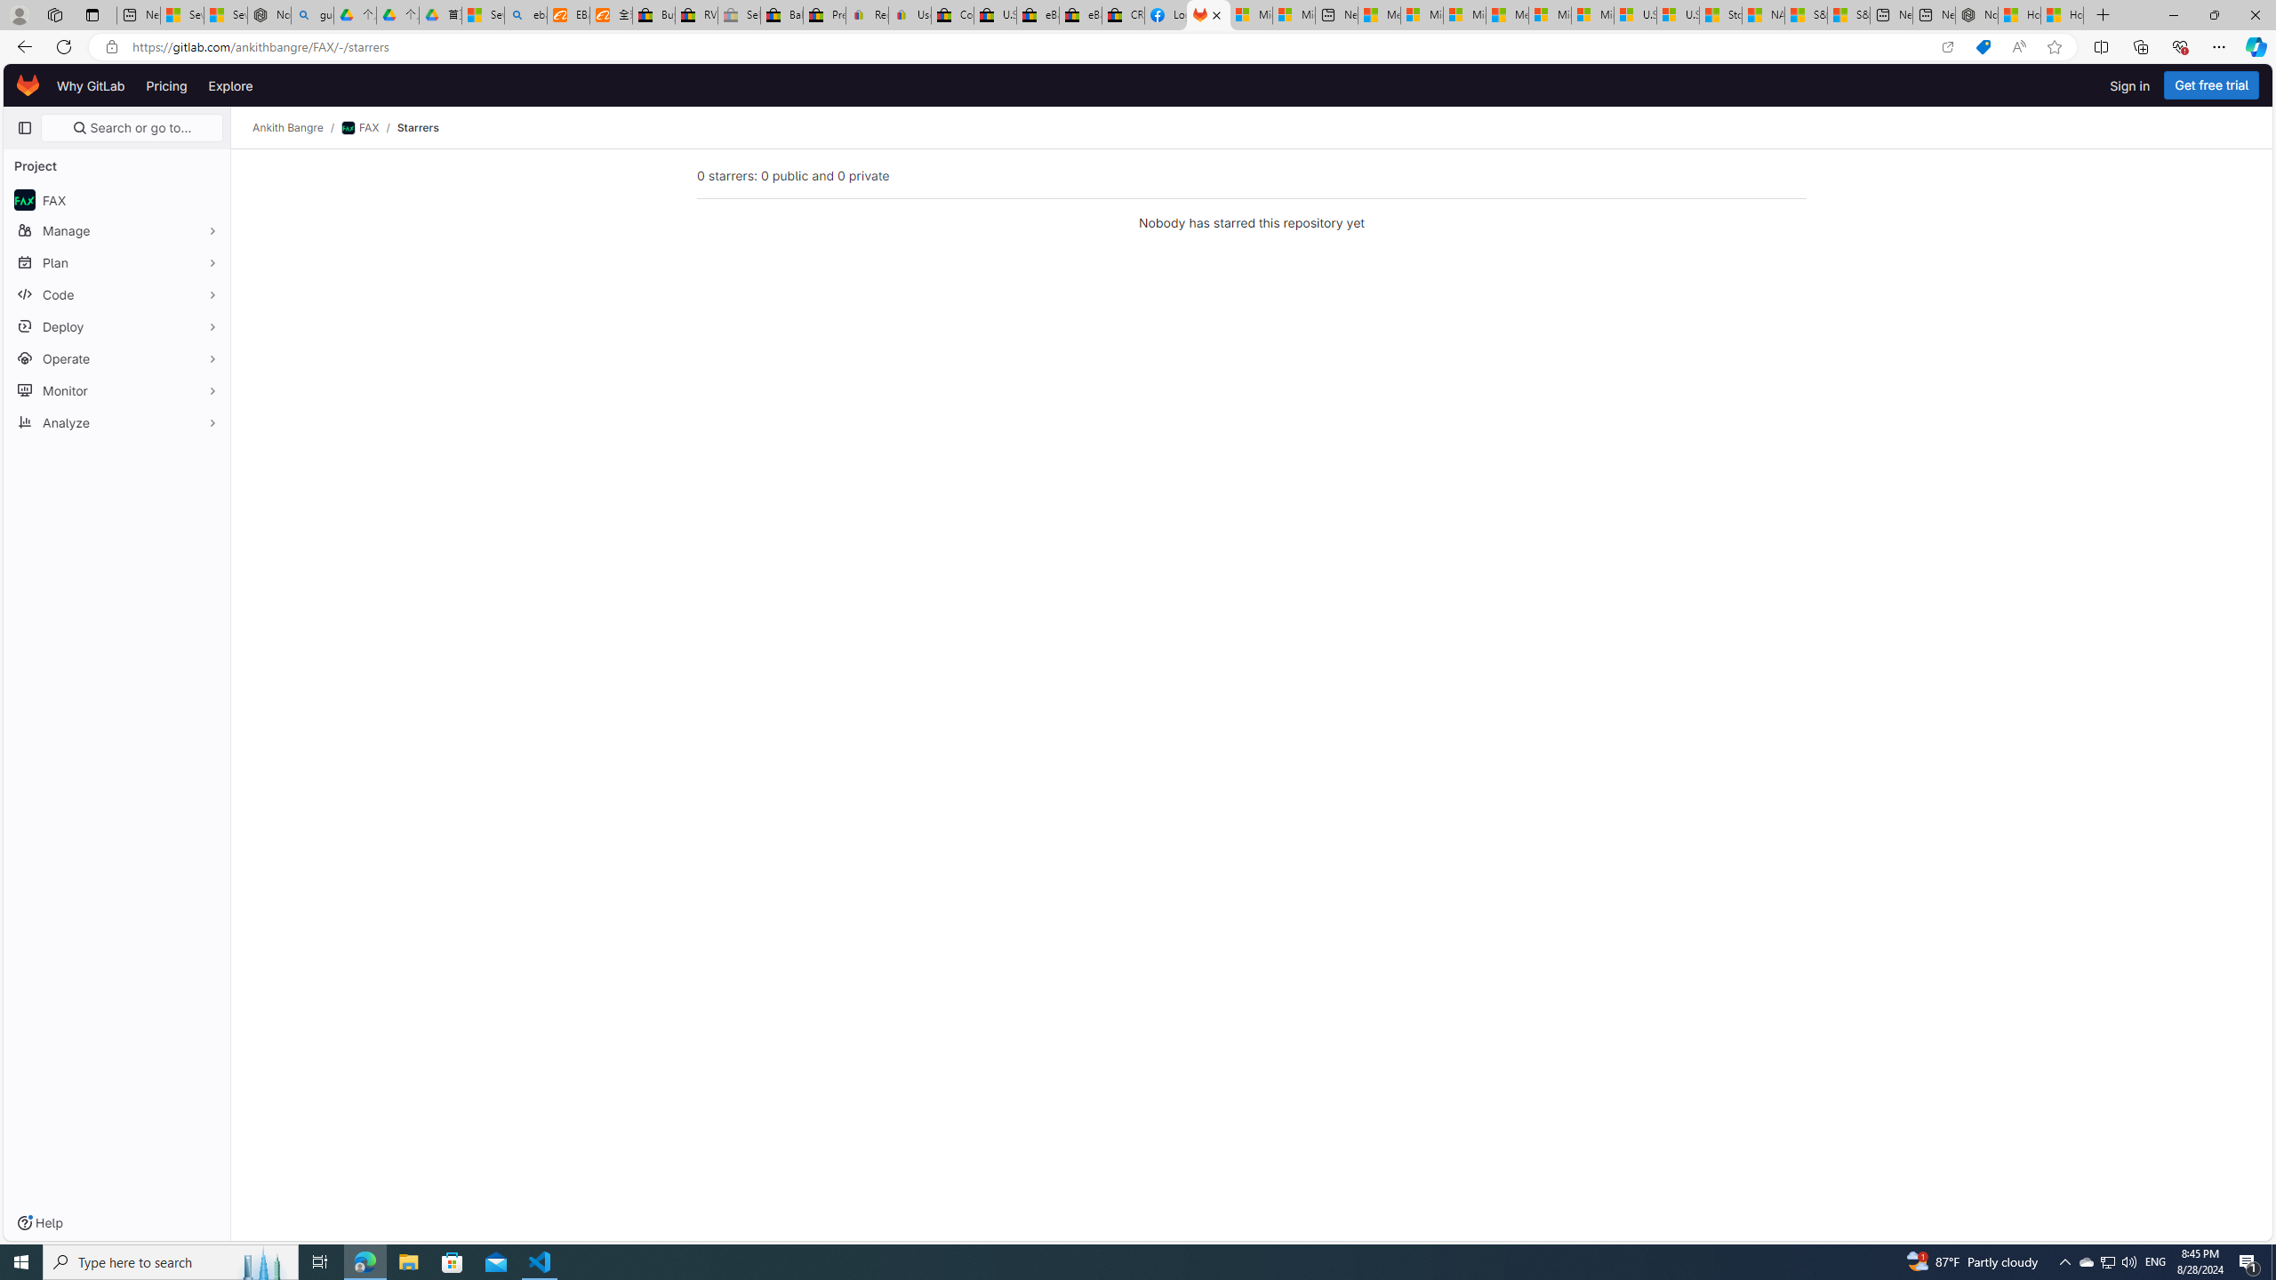  I want to click on Homepage, so click(28, 85).